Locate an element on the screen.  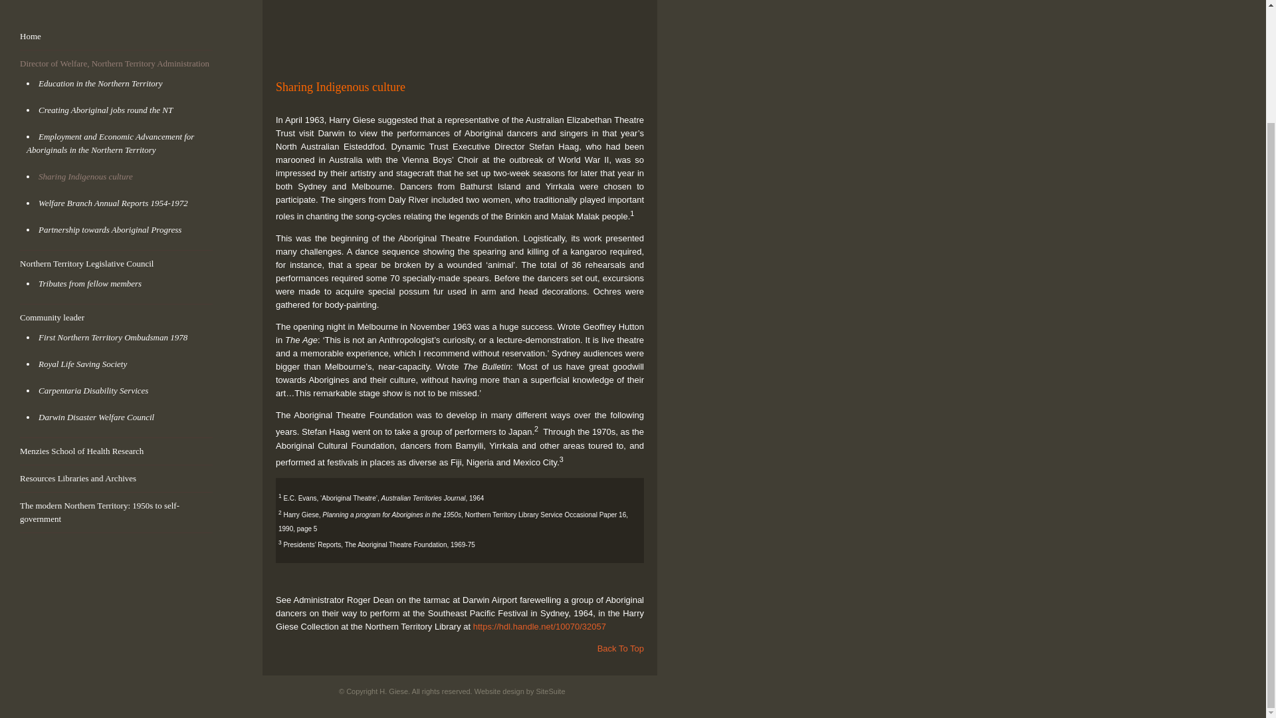
Home is located at coordinates (31, 36).